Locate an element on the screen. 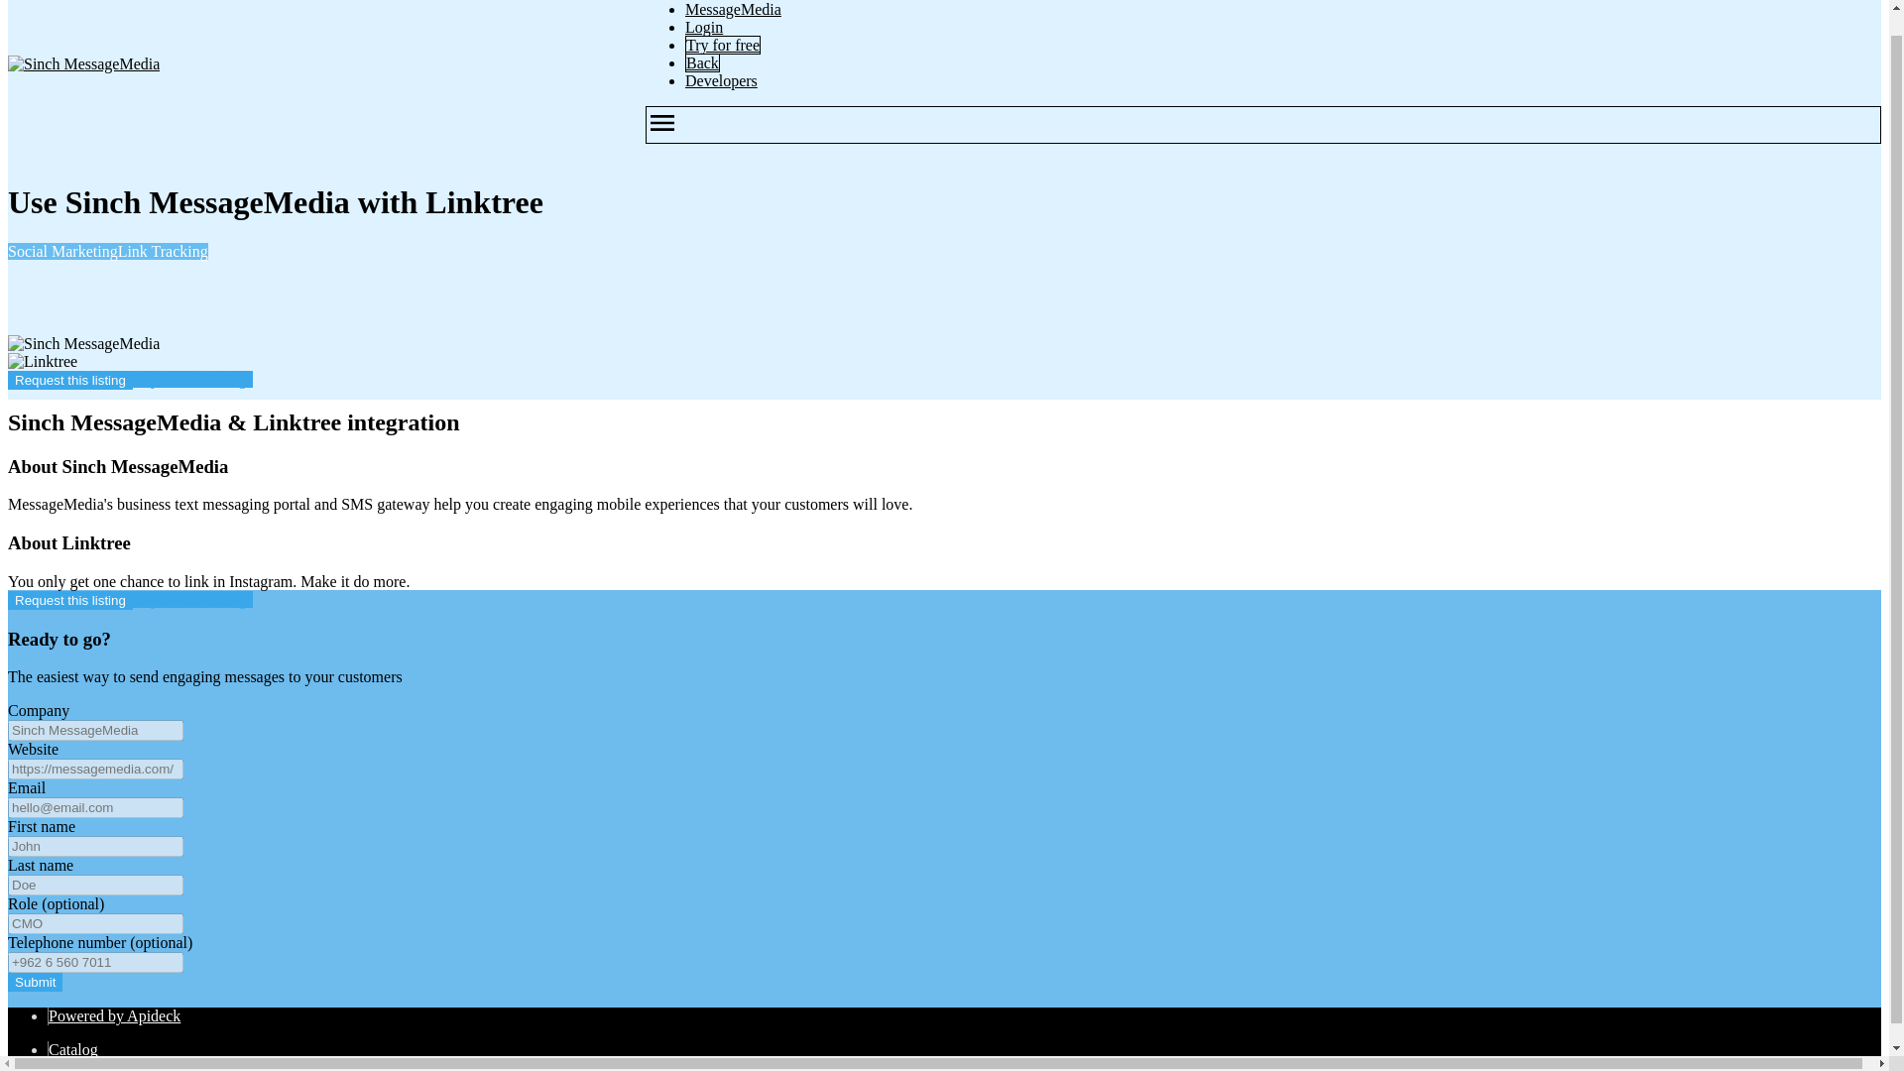  Linktree is located at coordinates (42, 361).